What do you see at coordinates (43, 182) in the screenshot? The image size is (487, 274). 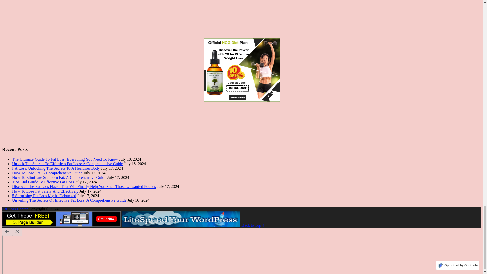 I see `Tips And Guide To Effective Fat Loss` at bounding box center [43, 182].